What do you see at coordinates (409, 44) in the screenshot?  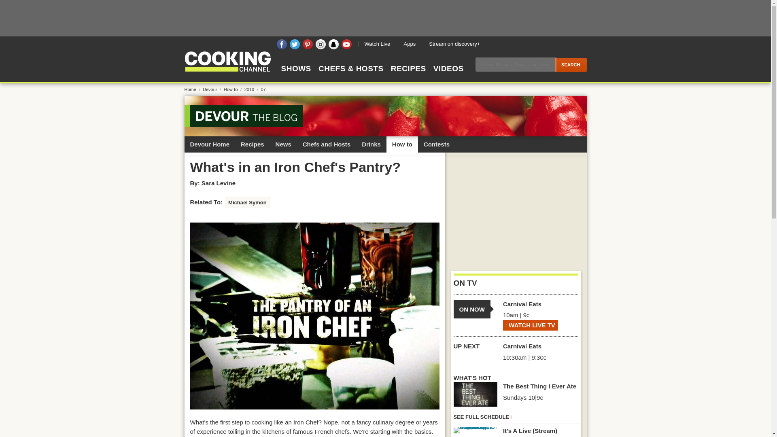 I see `Apps` at bounding box center [409, 44].